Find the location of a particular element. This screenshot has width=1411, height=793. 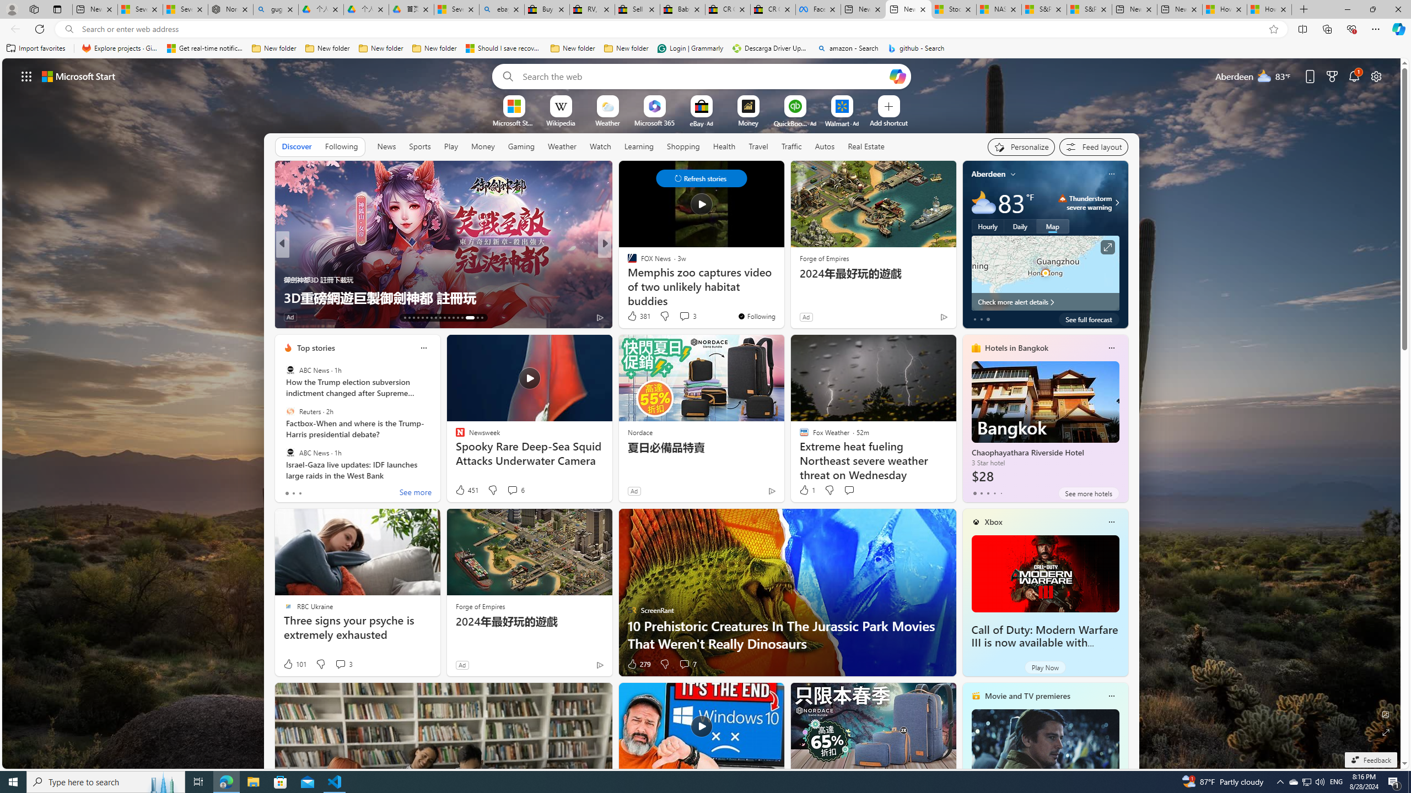

Class: icon-img is located at coordinates (1111, 696).